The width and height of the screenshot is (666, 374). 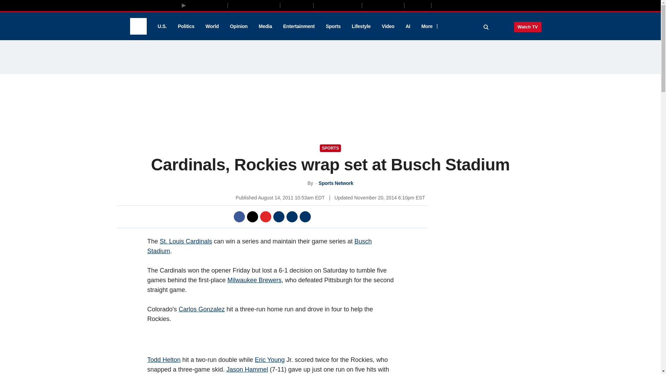 What do you see at coordinates (207, 5) in the screenshot?
I see `Fox News Media` at bounding box center [207, 5].